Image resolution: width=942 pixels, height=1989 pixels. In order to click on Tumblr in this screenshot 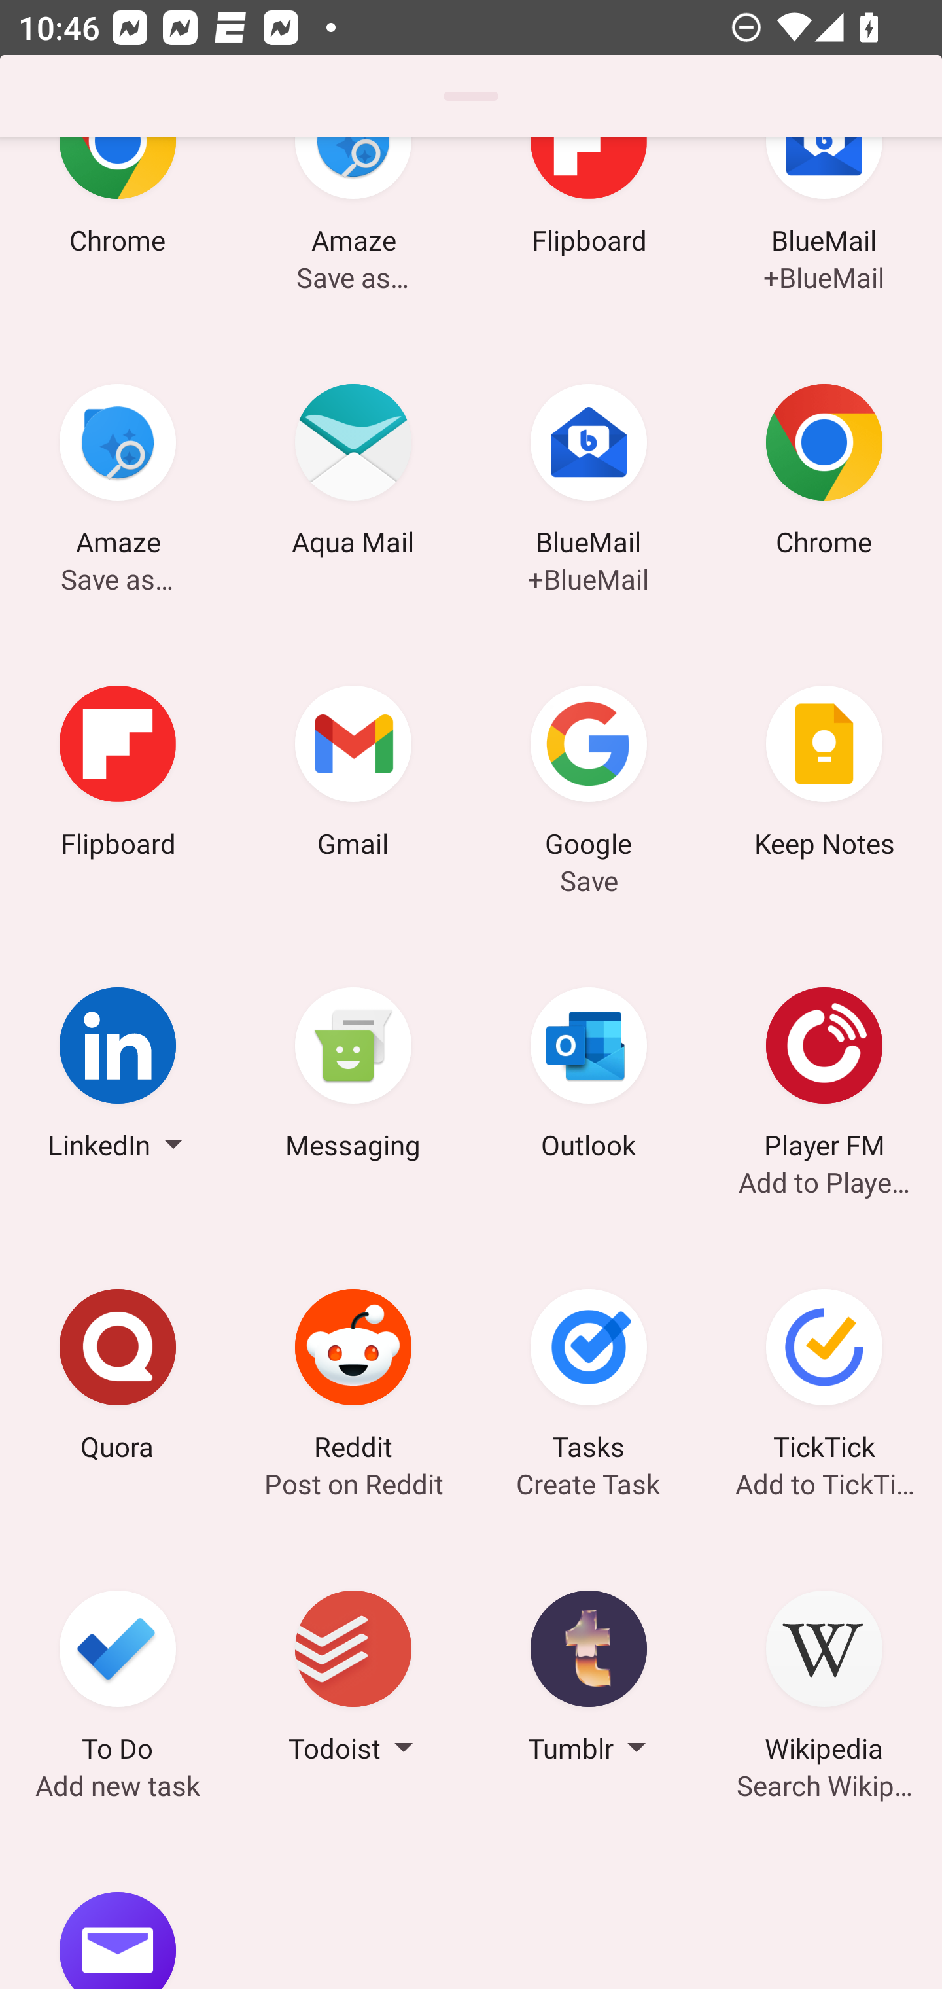, I will do `click(589, 1680)`.